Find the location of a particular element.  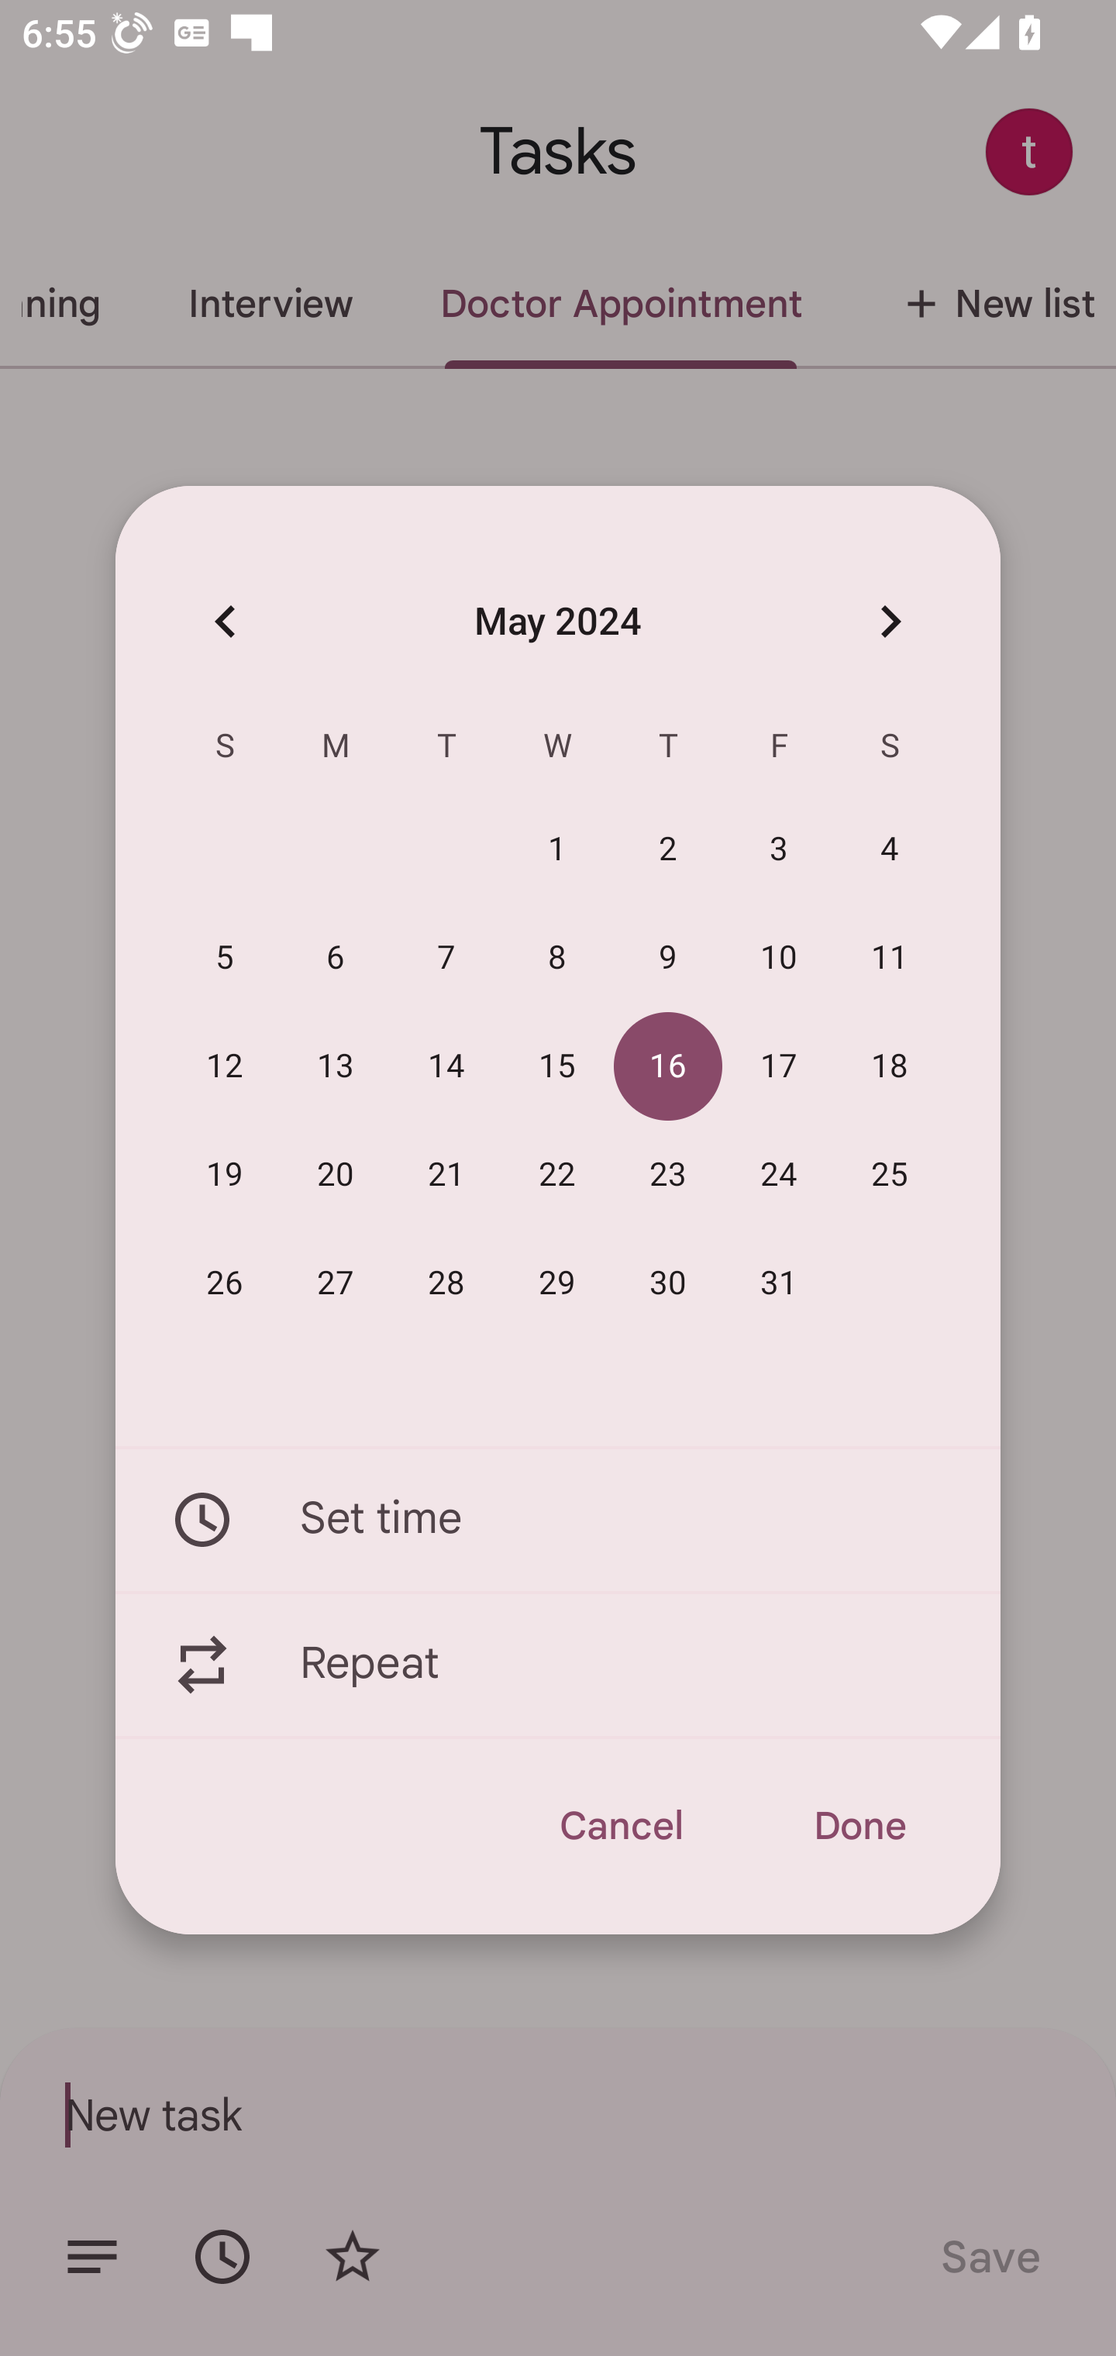

31 31 May 2024 is located at coordinates (780, 1283).